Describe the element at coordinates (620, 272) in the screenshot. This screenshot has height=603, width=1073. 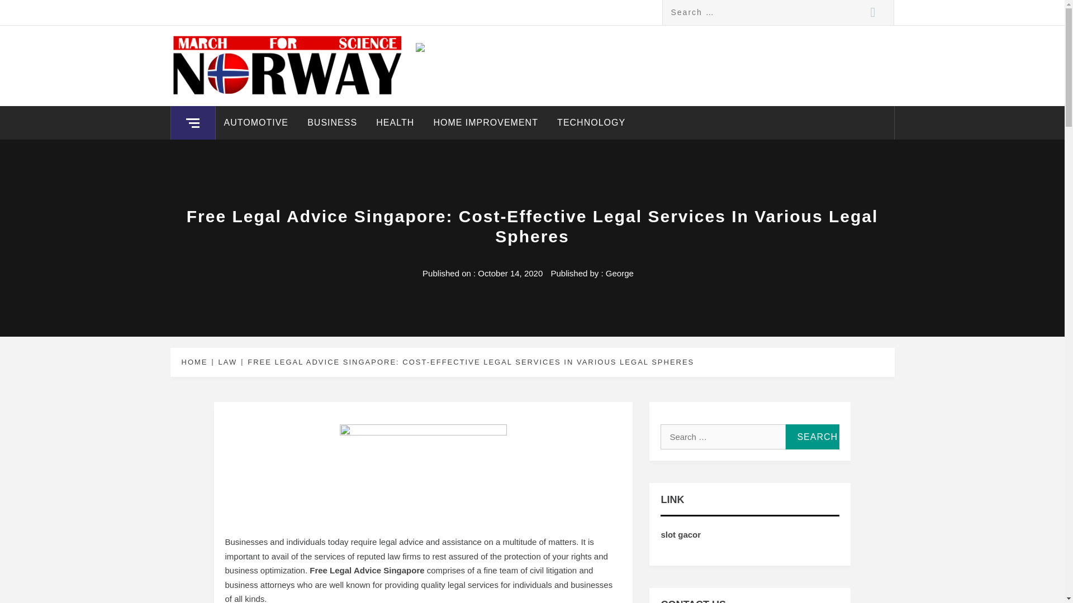
I see `George` at that location.